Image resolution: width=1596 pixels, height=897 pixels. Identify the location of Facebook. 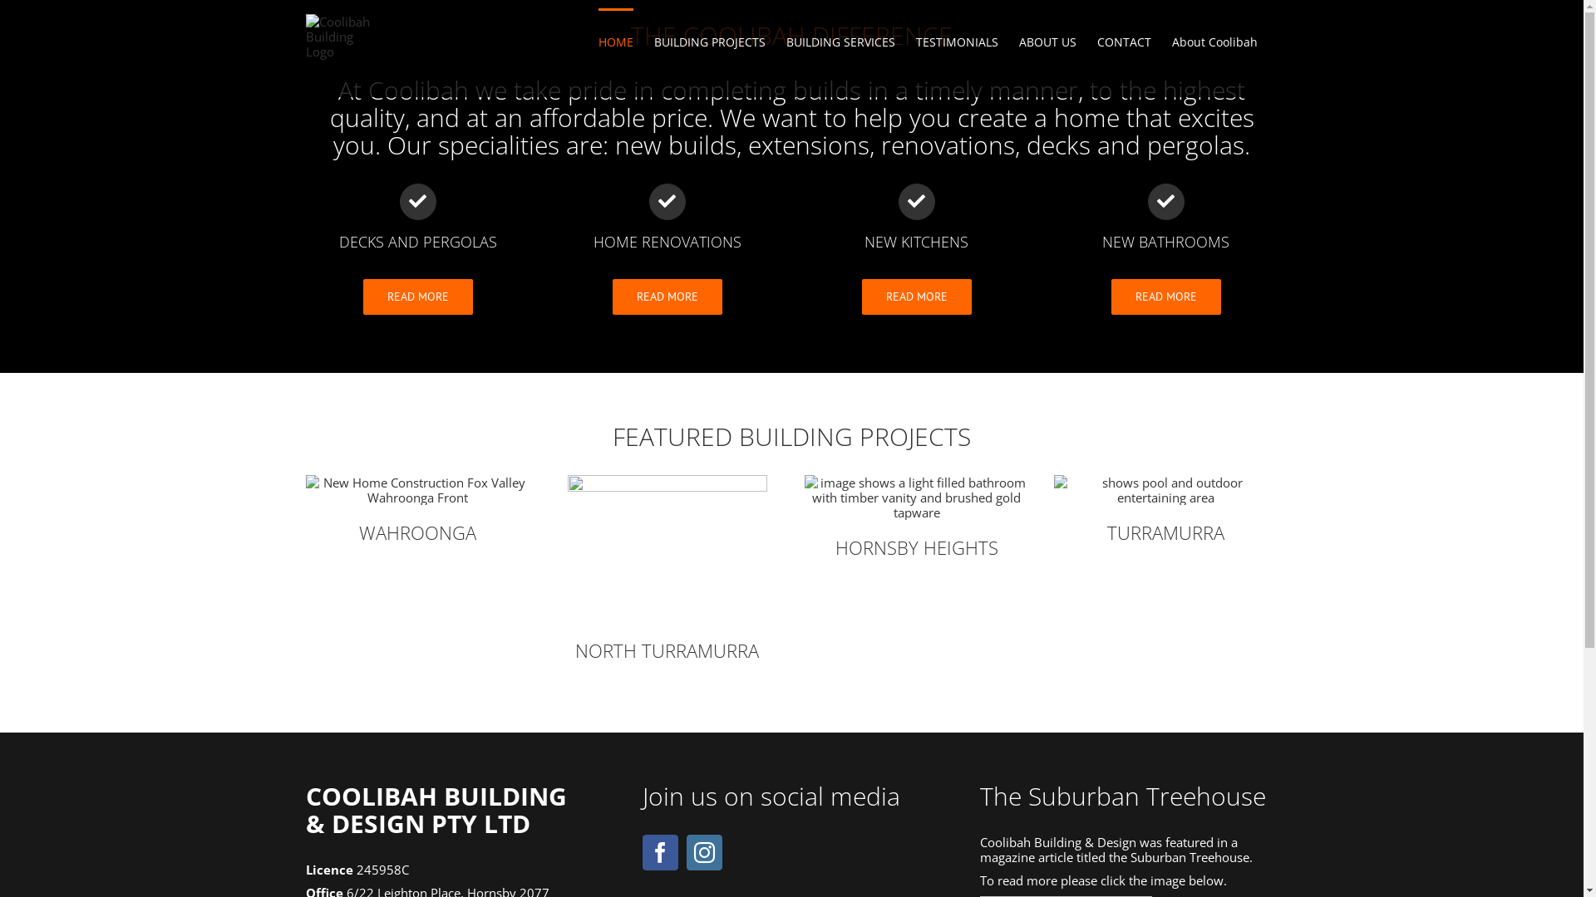
(660, 852).